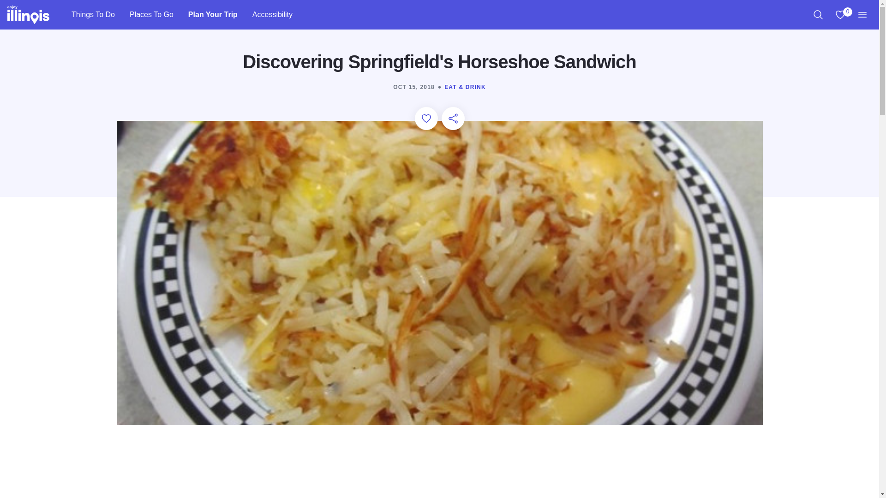 This screenshot has height=498, width=886. Describe the element at coordinates (93, 15) in the screenshot. I see `Search the Site` at that location.